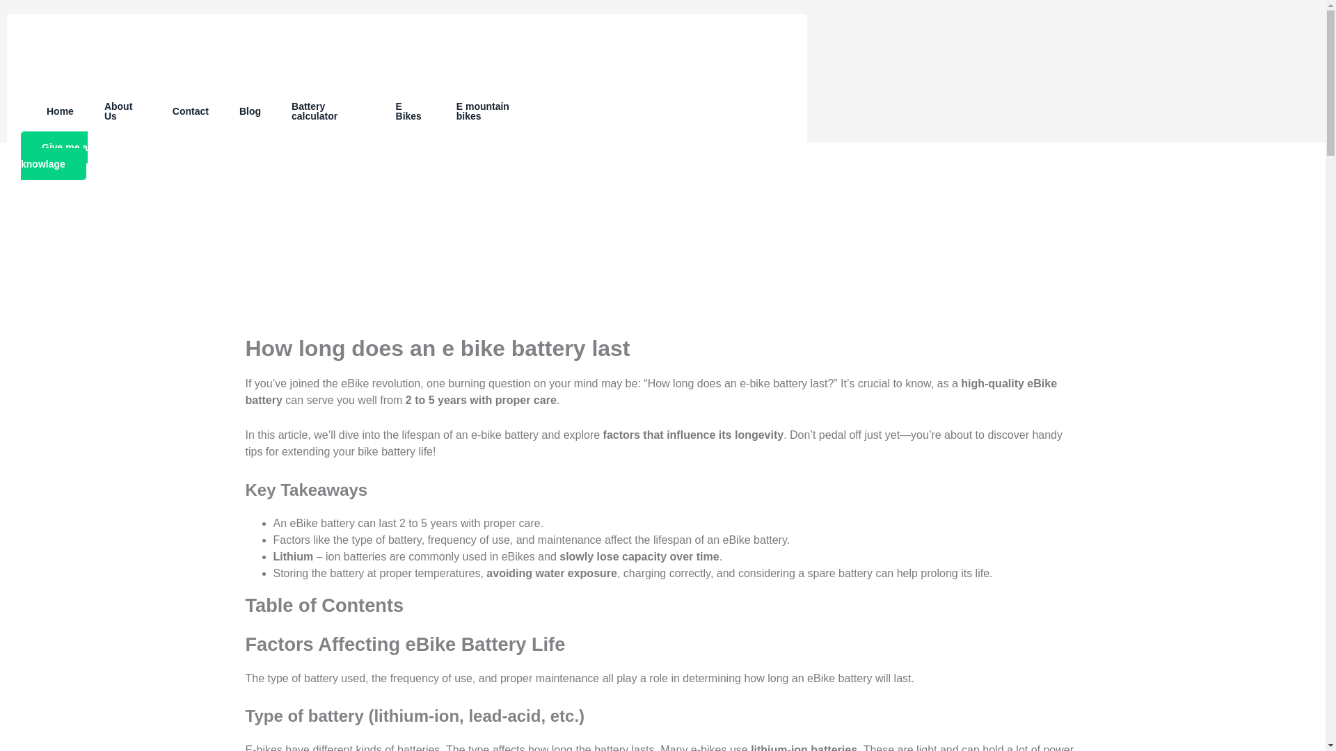 The height and width of the screenshot is (751, 1336). What do you see at coordinates (492, 111) in the screenshot?
I see `E mountain bikes` at bounding box center [492, 111].